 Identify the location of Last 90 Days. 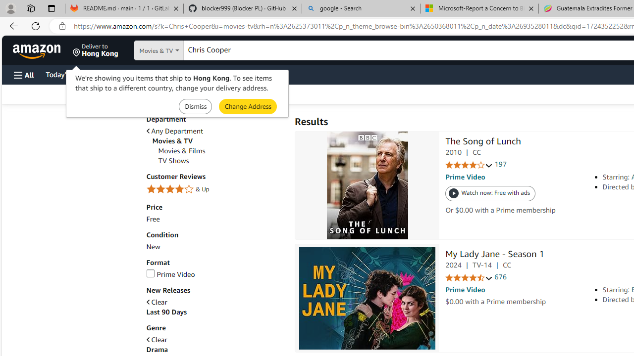
(215, 312).